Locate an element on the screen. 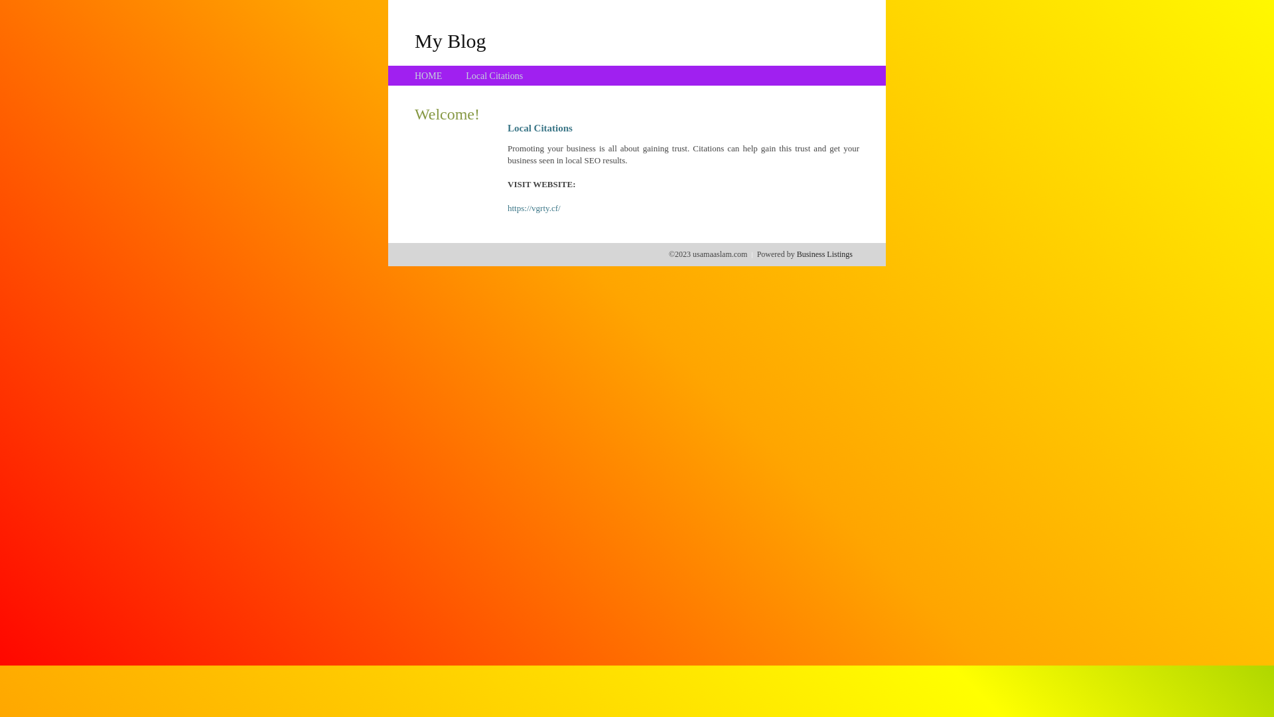 This screenshot has width=1274, height=717. Business Listings is located at coordinates (825, 254).